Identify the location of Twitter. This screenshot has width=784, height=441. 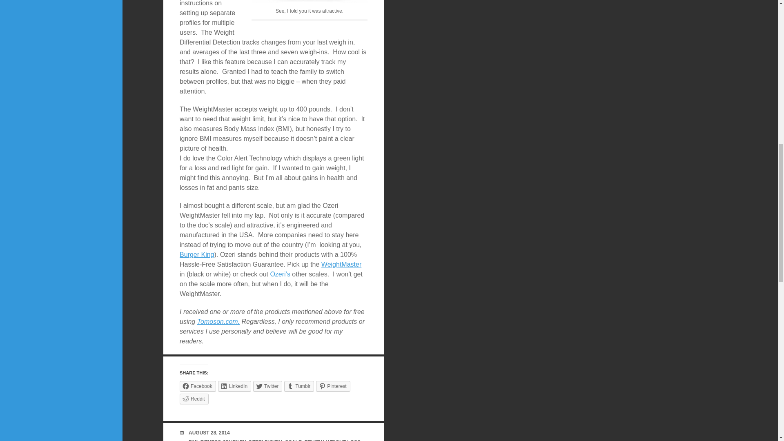
(268, 385).